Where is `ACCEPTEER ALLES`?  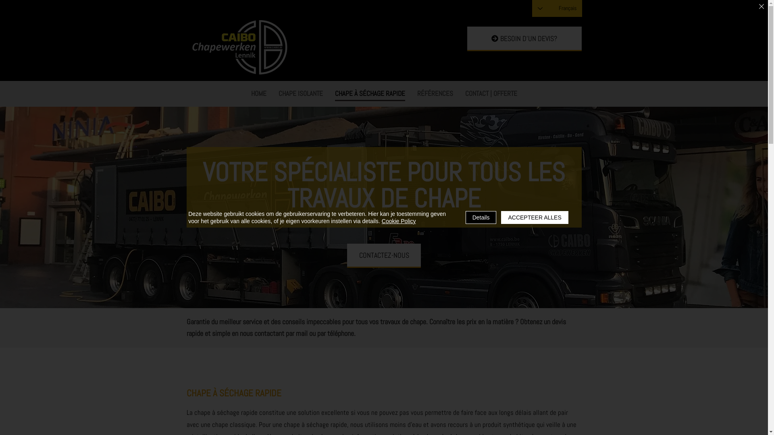
ACCEPTEER ALLES is located at coordinates (535, 217).